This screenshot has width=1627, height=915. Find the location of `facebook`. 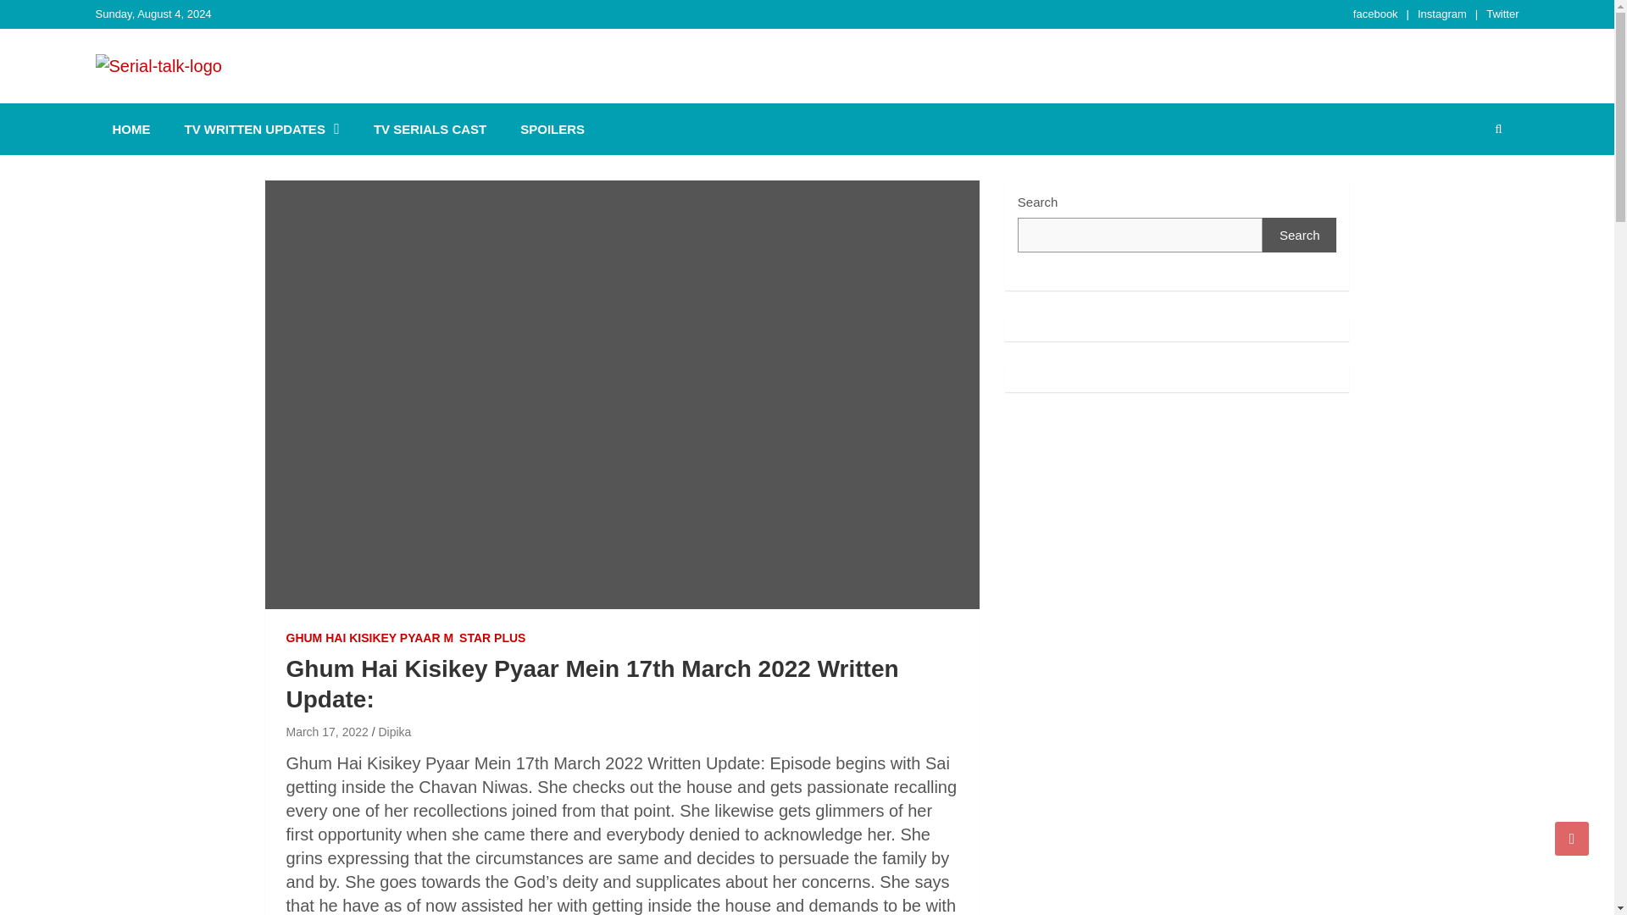

facebook is located at coordinates (1375, 14).